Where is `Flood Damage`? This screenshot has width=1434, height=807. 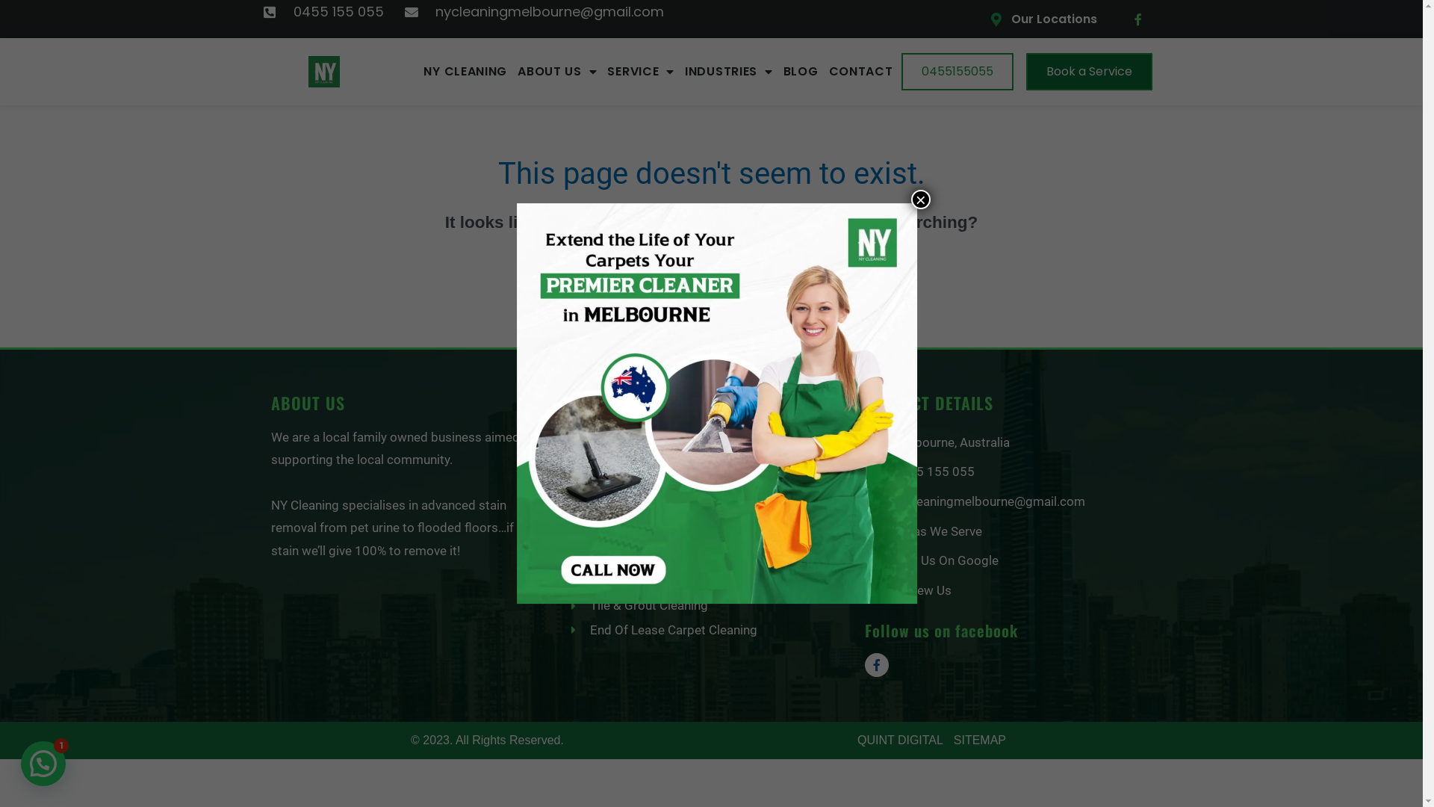 Flood Damage is located at coordinates (710, 460).